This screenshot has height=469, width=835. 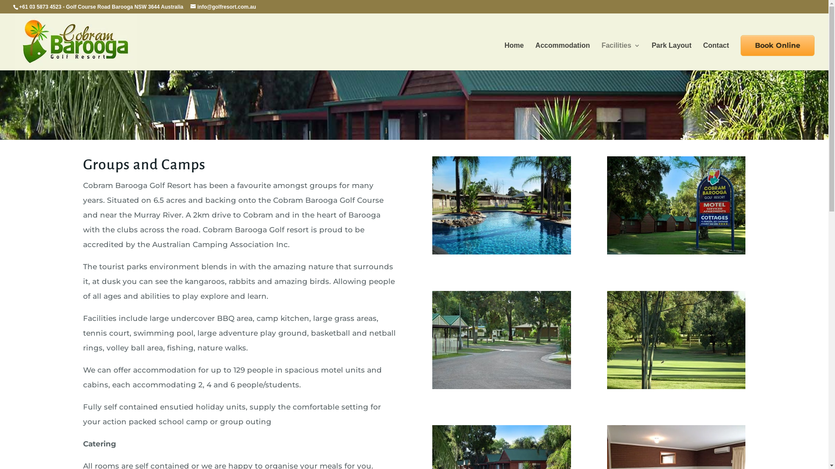 I want to click on Home, so click(x=514, y=56).